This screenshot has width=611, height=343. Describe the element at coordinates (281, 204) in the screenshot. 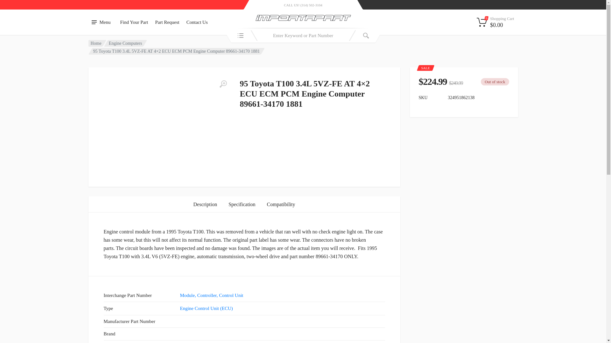

I see `Compatibility` at that location.